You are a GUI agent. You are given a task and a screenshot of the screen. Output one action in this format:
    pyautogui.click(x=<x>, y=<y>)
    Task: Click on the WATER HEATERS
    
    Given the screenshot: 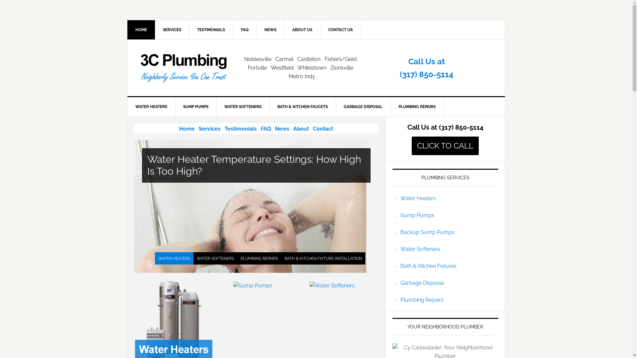 What is the action you would take?
    pyautogui.click(x=151, y=107)
    